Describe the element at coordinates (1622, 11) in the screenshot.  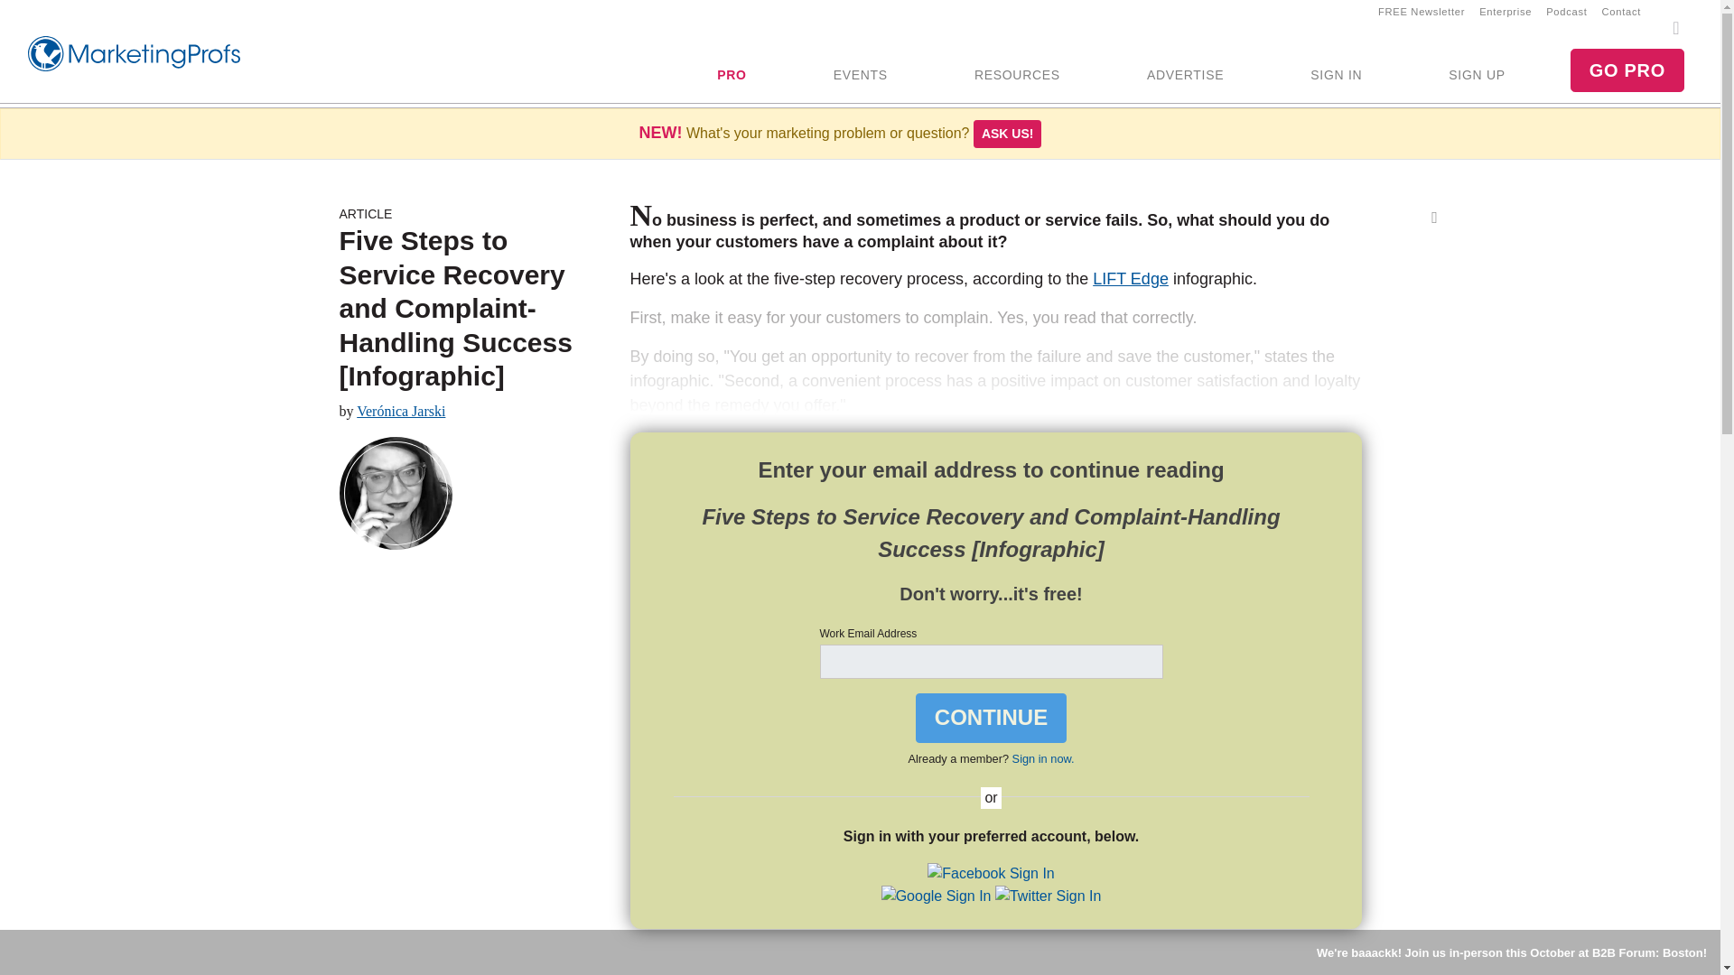
I see `Contact` at that location.